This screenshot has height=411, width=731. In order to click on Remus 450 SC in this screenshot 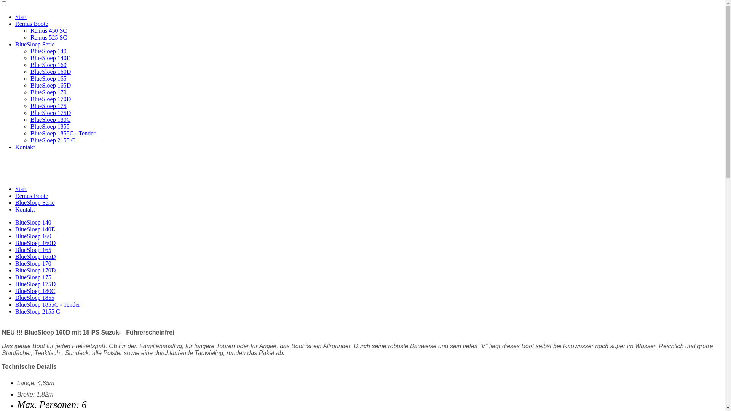, I will do `click(49, 30)`.